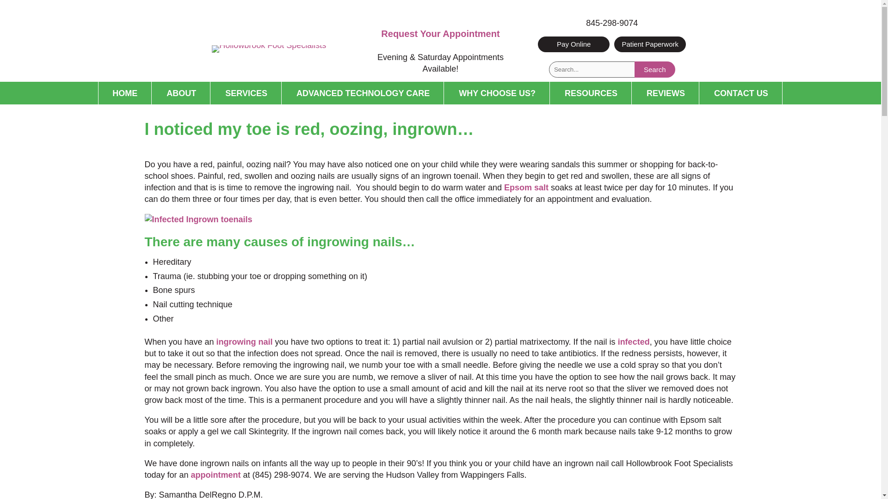 Image resolution: width=888 pixels, height=499 pixels. I want to click on SERVICES, so click(246, 93).